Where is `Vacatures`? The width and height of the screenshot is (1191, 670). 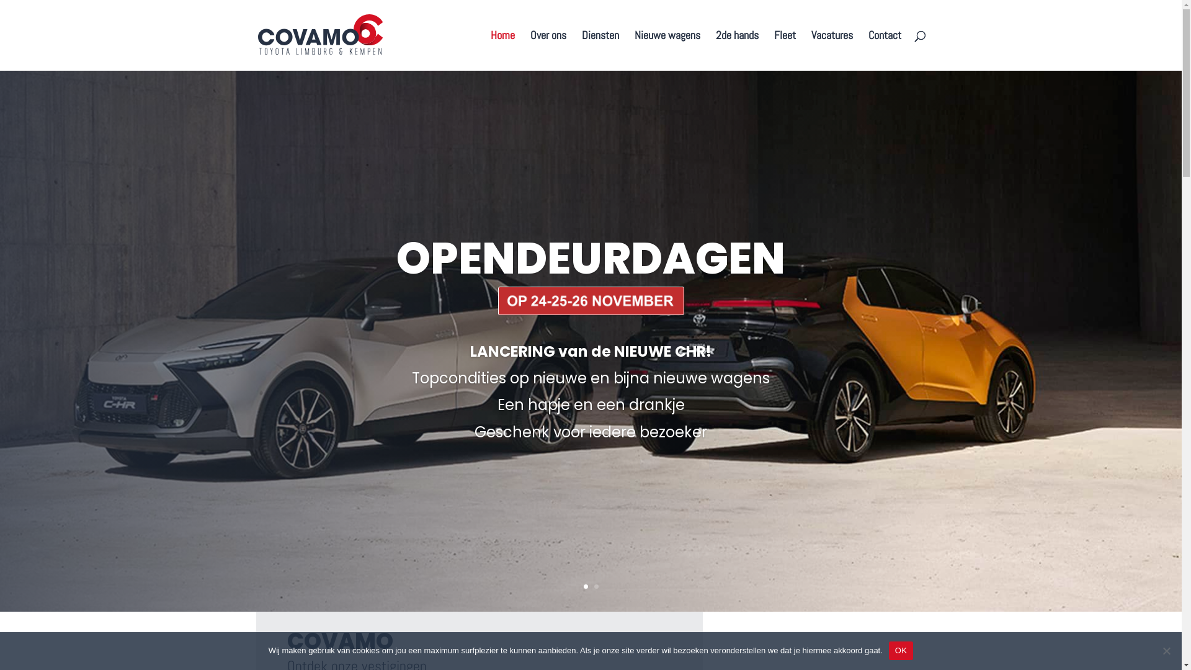 Vacatures is located at coordinates (832, 51).